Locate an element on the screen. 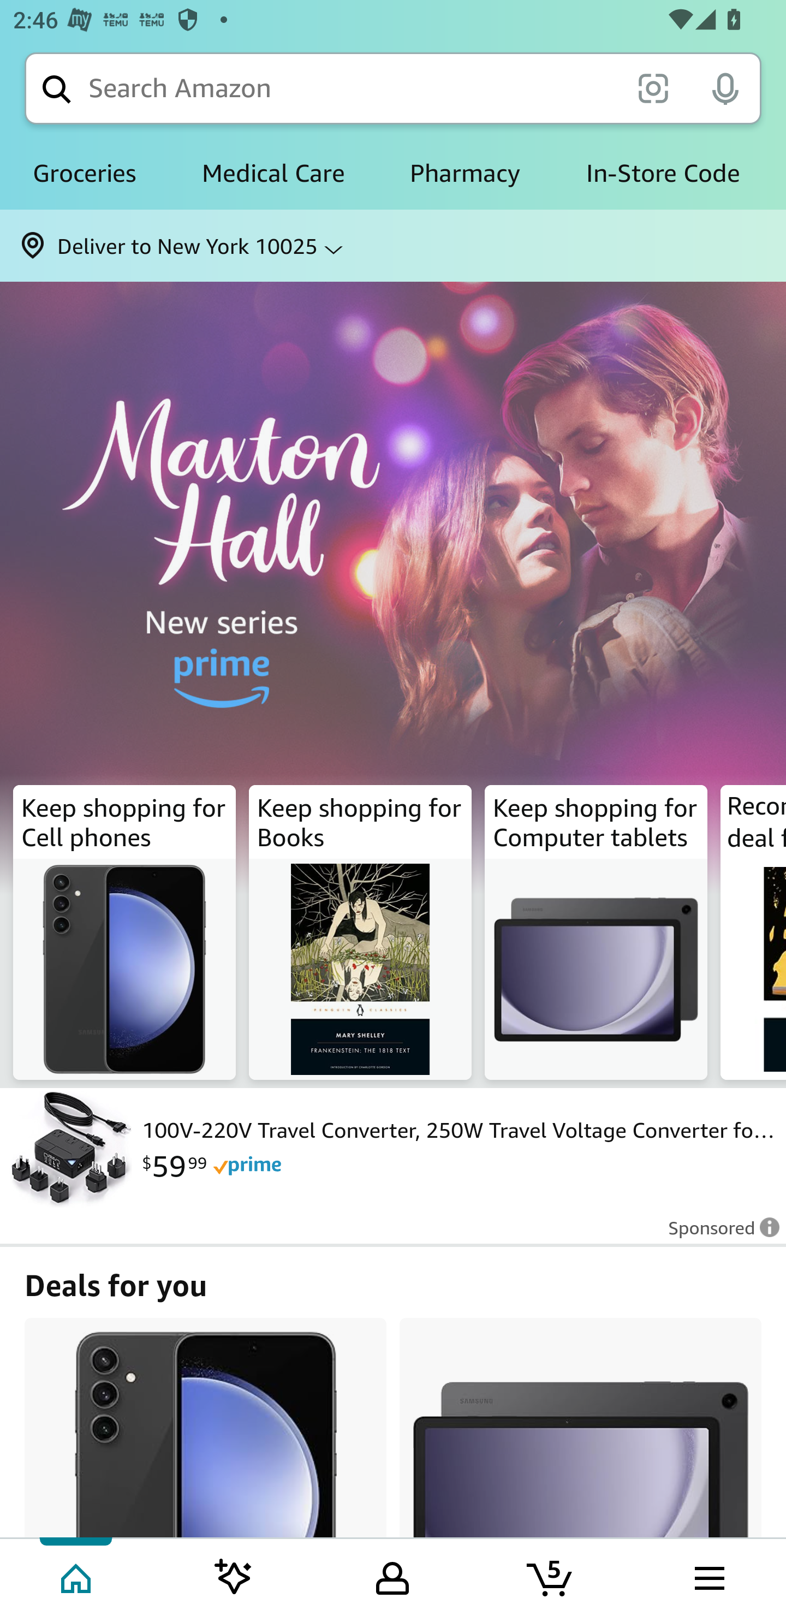  In-Store Code is located at coordinates (663, 174).